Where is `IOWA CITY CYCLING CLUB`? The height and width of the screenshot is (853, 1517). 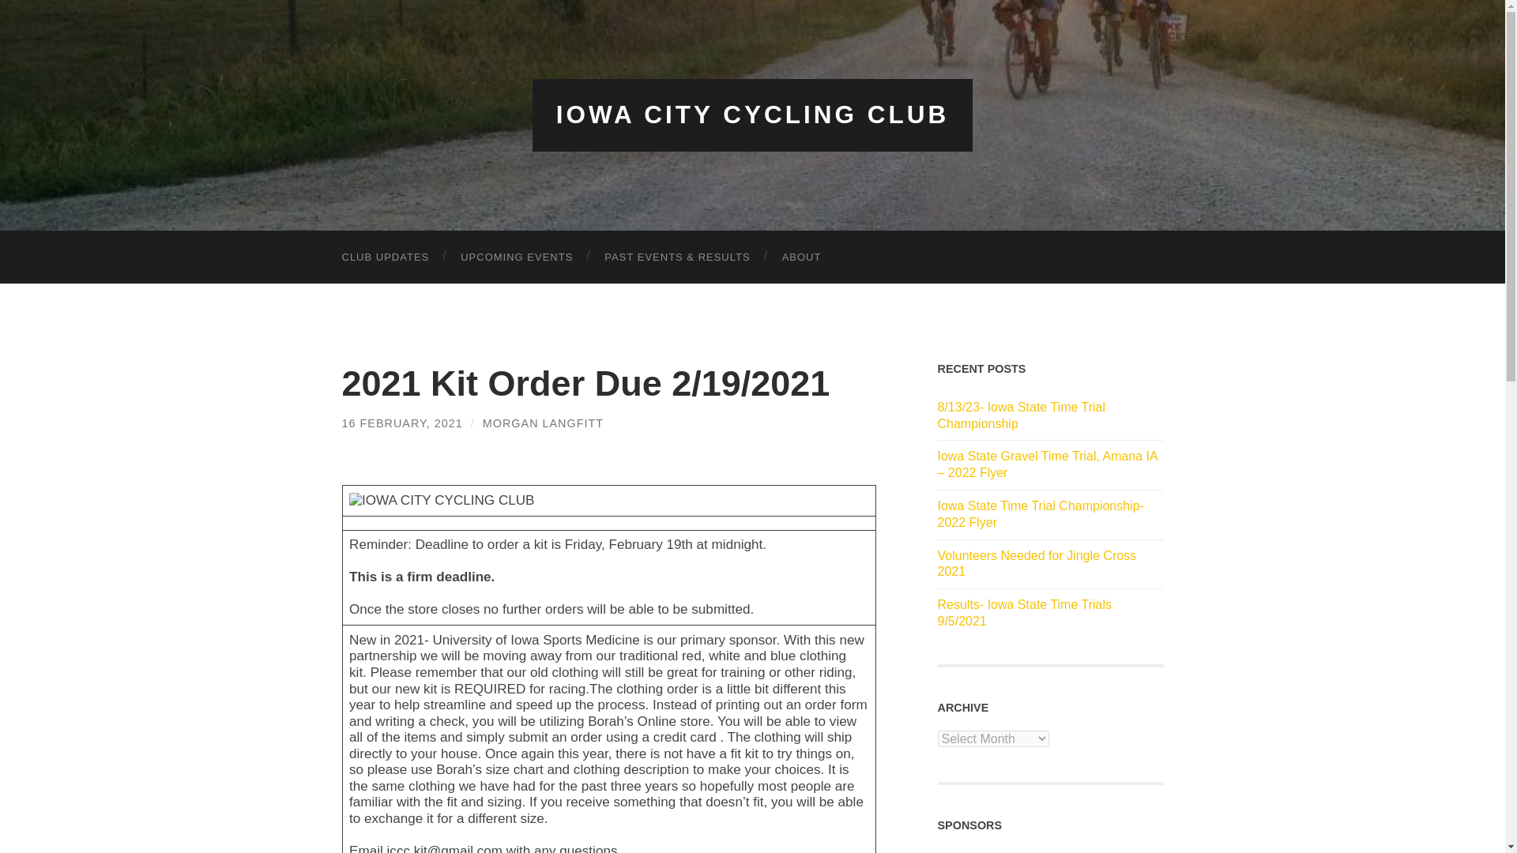
IOWA CITY CYCLING CLUB is located at coordinates (752, 115).